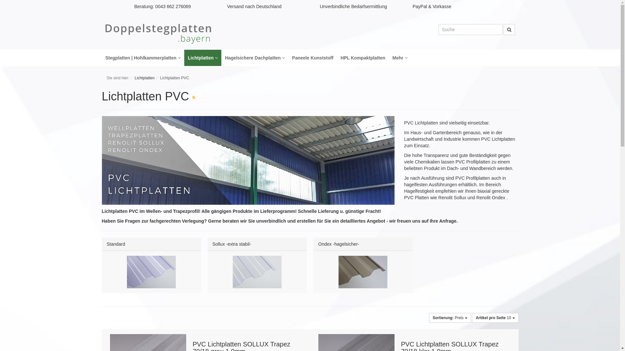 This screenshot has height=351, width=625. Describe the element at coordinates (174, 78) in the screenshot. I see `Lichtplatten PVC` at that location.